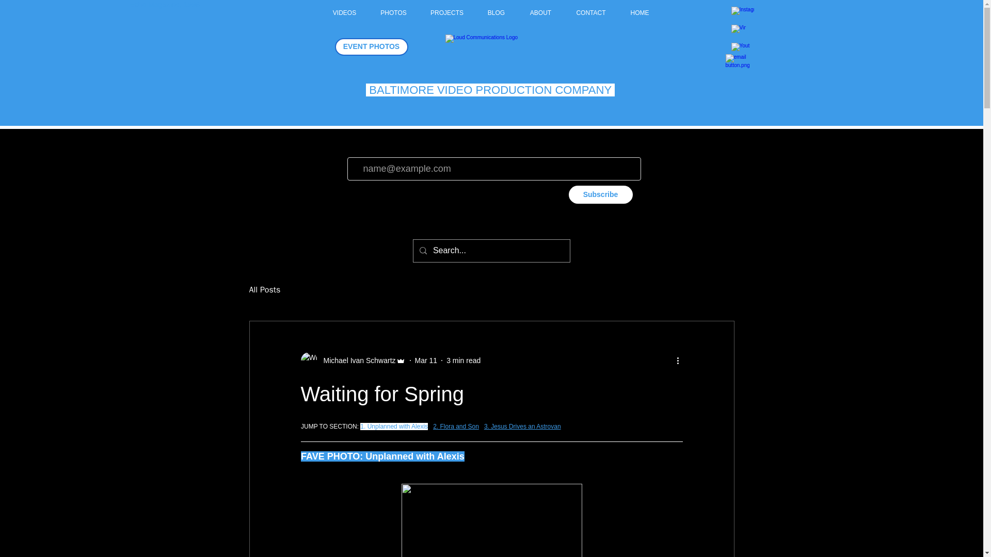 The height and width of the screenshot is (557, 991). Describe the element at coordinates (264, 290) in the screenshot. I see `All Posts` at that location.